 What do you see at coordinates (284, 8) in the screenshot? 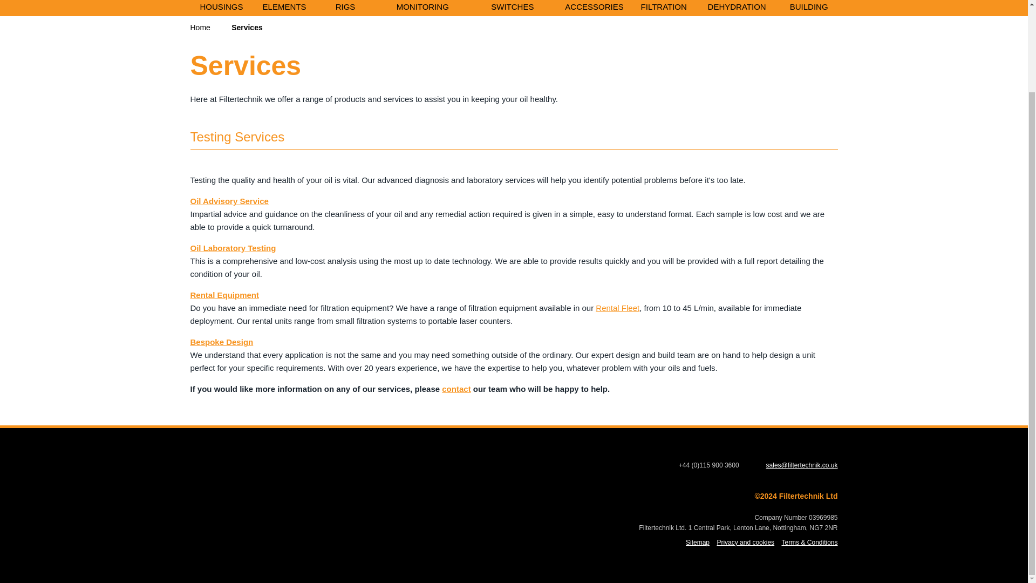
I see `FILTER ELEMENTS` at bounding box center [284, 8].